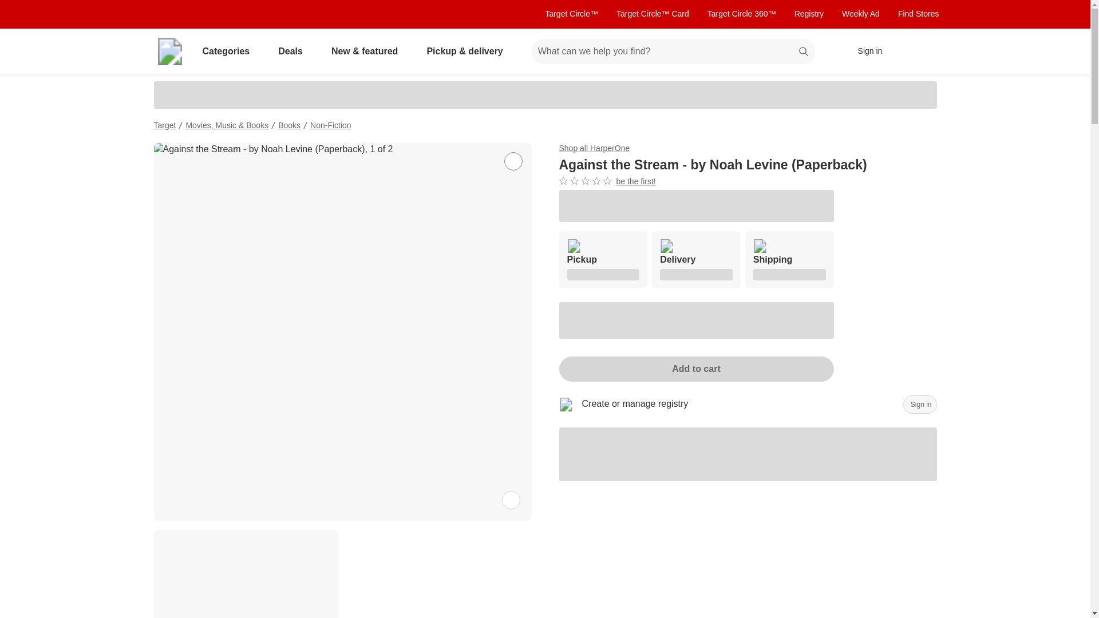  What do you see at coordinates (228, 51) in the screenshot?
I see `Categories` at bounding box center [228, 51].